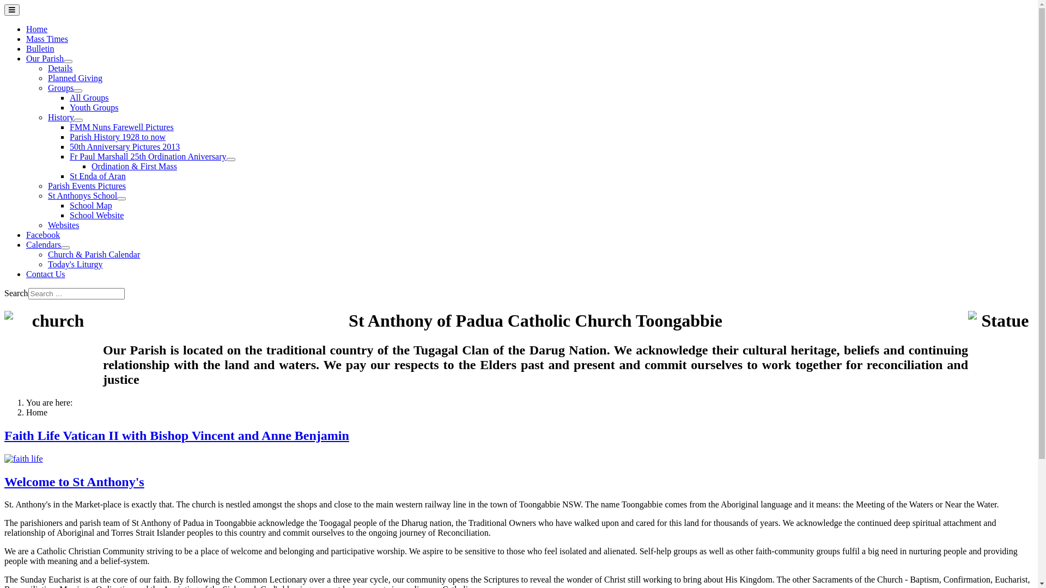 This screenshot has height=588, width=1046. What do you see at coordinates (40, 49) in the screenshot?
I see `Bulletin` at bounding box center [40, 49].